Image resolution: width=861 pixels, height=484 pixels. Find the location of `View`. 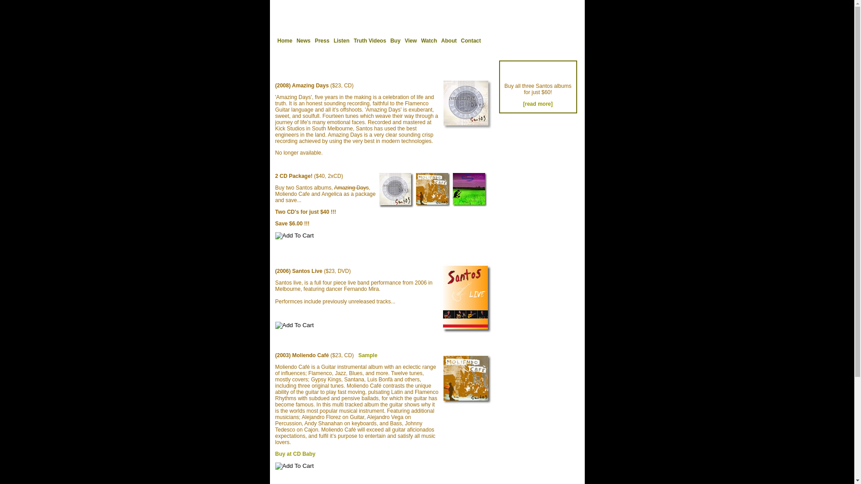

View is located at coordinates (411, 41).